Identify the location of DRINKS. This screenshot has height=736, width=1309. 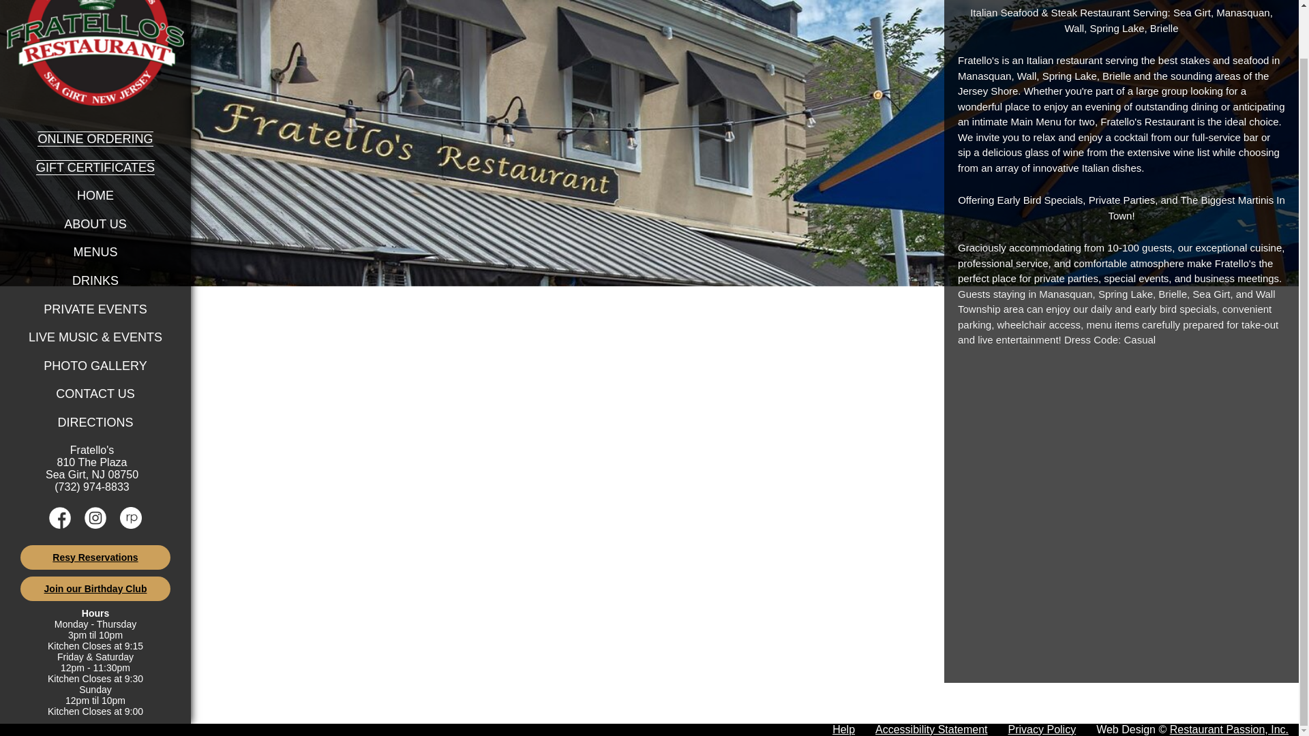
(95, 281).